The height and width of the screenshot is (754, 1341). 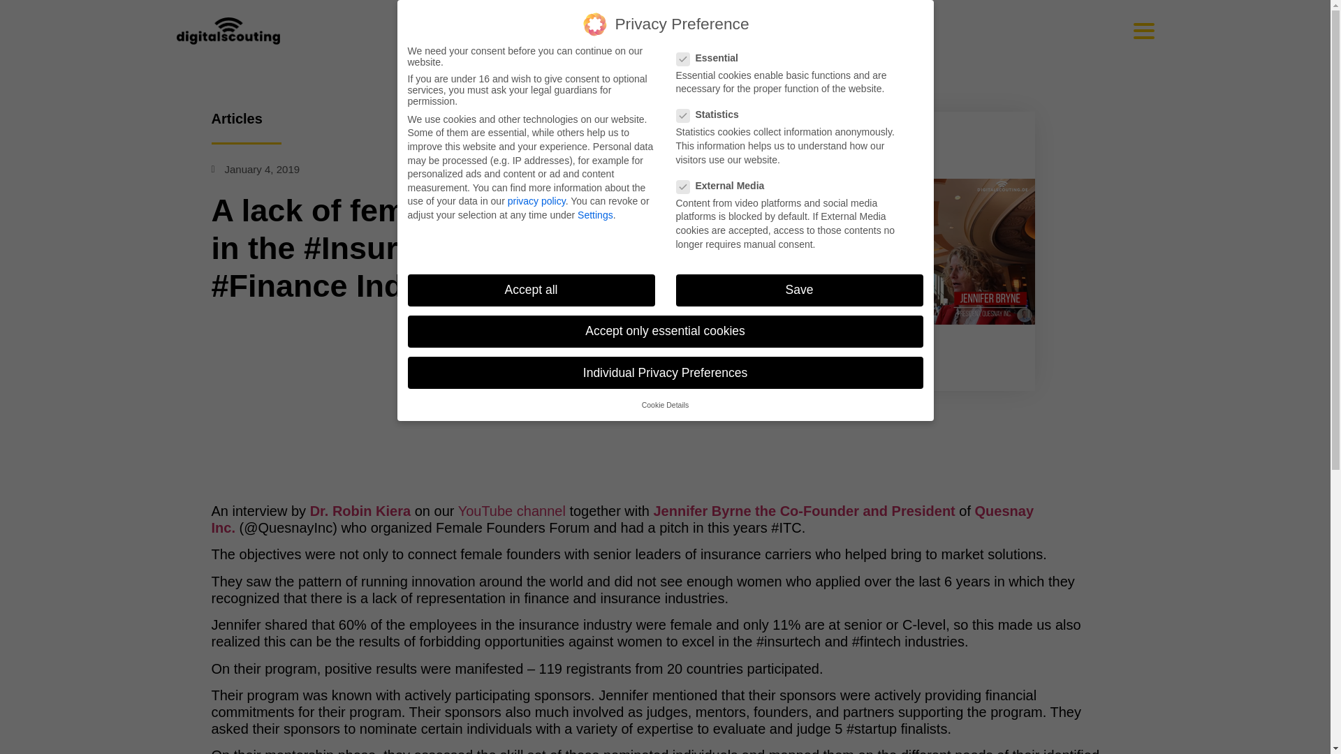 I want to click on Jennifer Byrne the Co-Founder and President, so click(x=804, y=511).